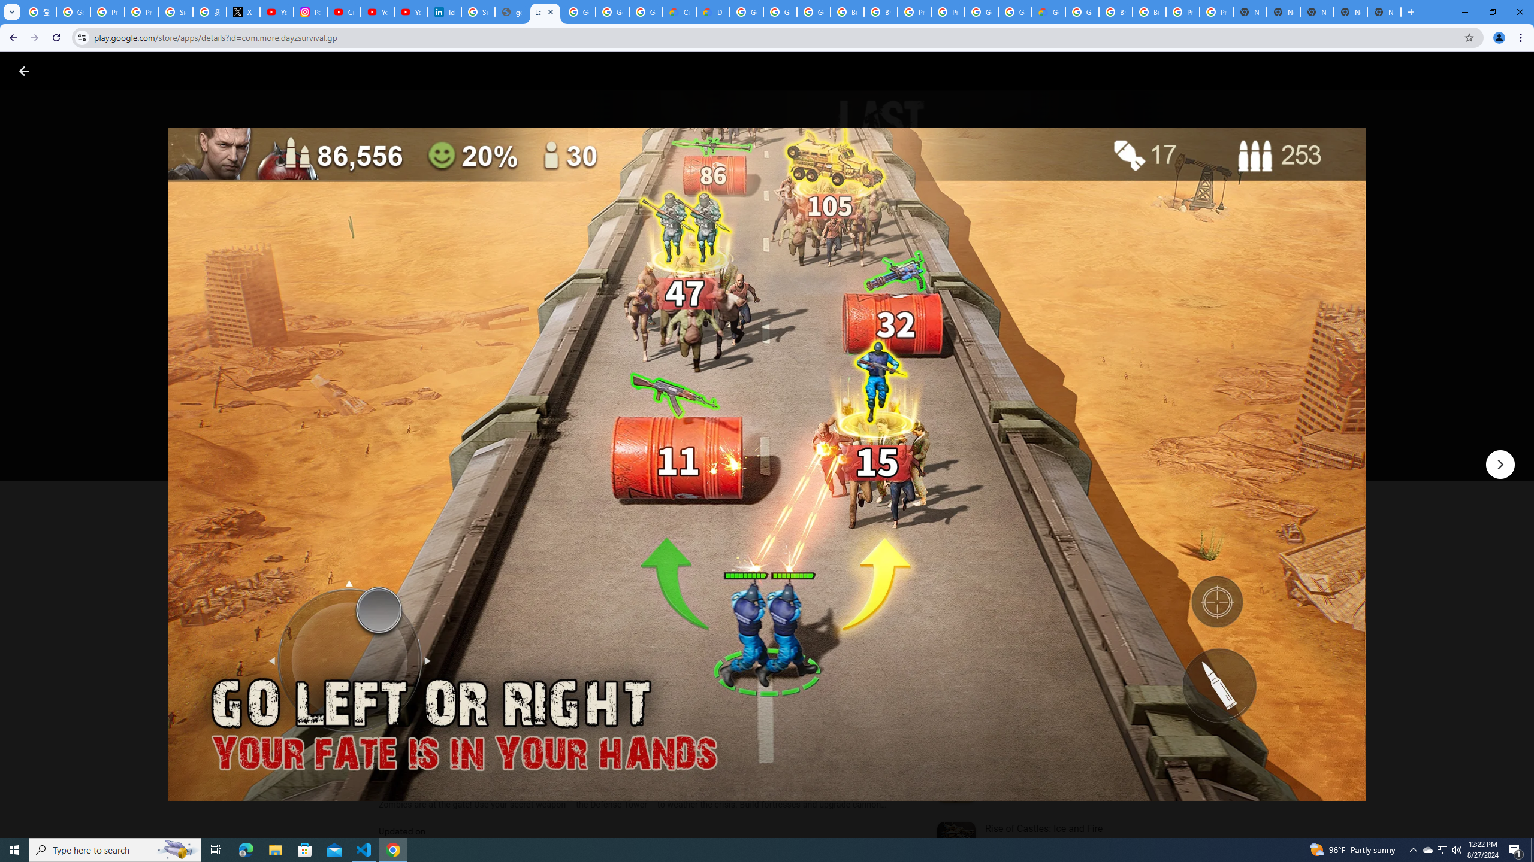 The height and width of the screenshot is (862, 1534). Describe the element at coordinates (1031, 524) in the screenshot. I see `Expand` at that location.